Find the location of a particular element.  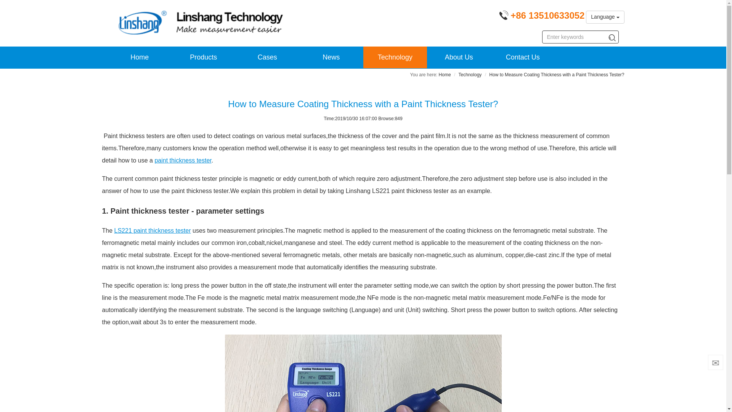

News is located at coordinates (331, 57).